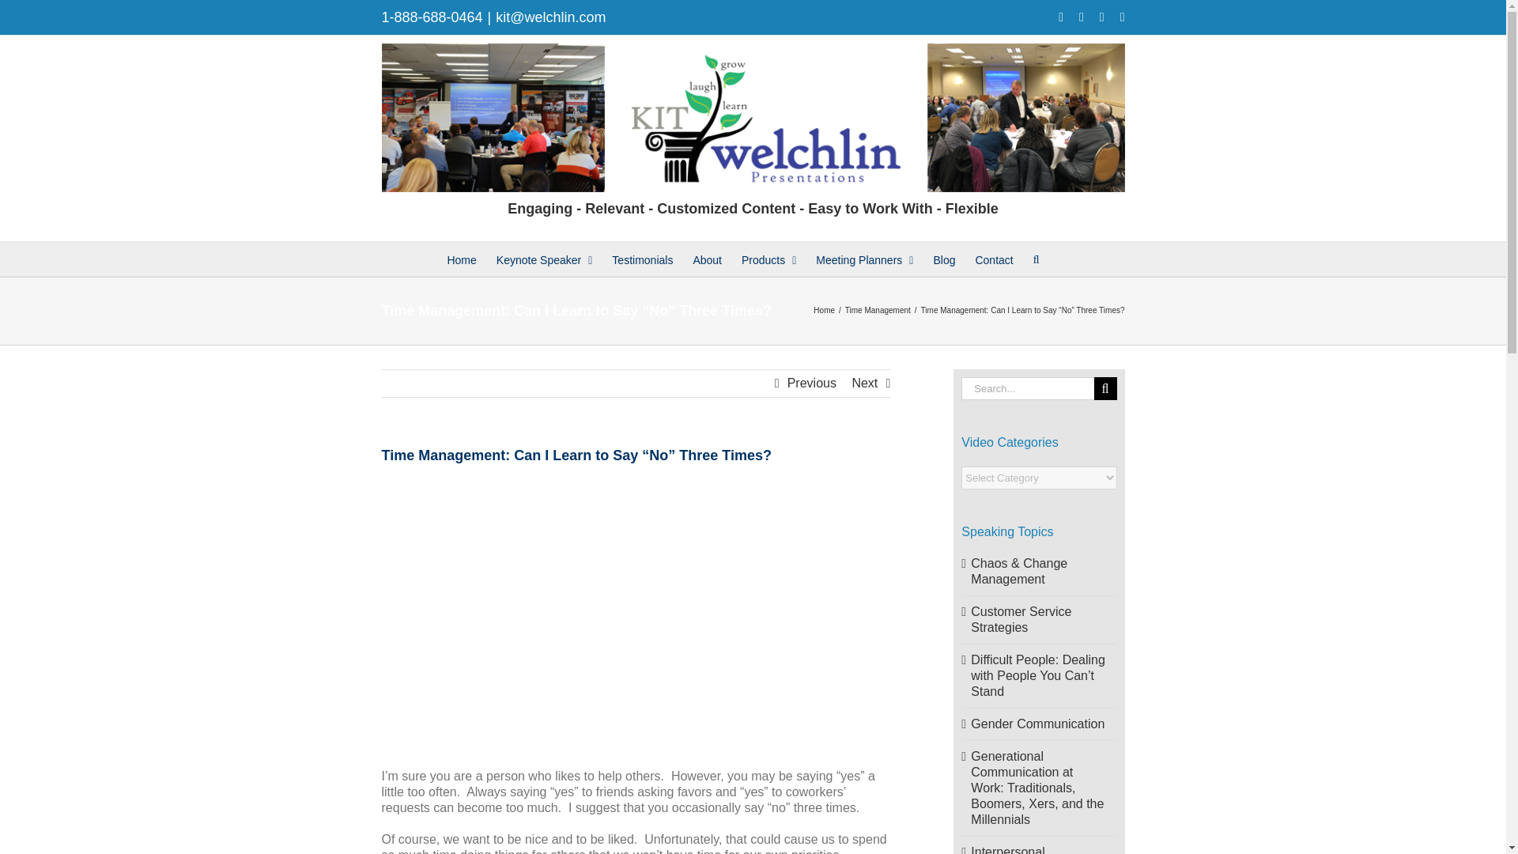 The width and height of the screenshot is (1518, 854). I want to click on Previous, so click(811, 383).